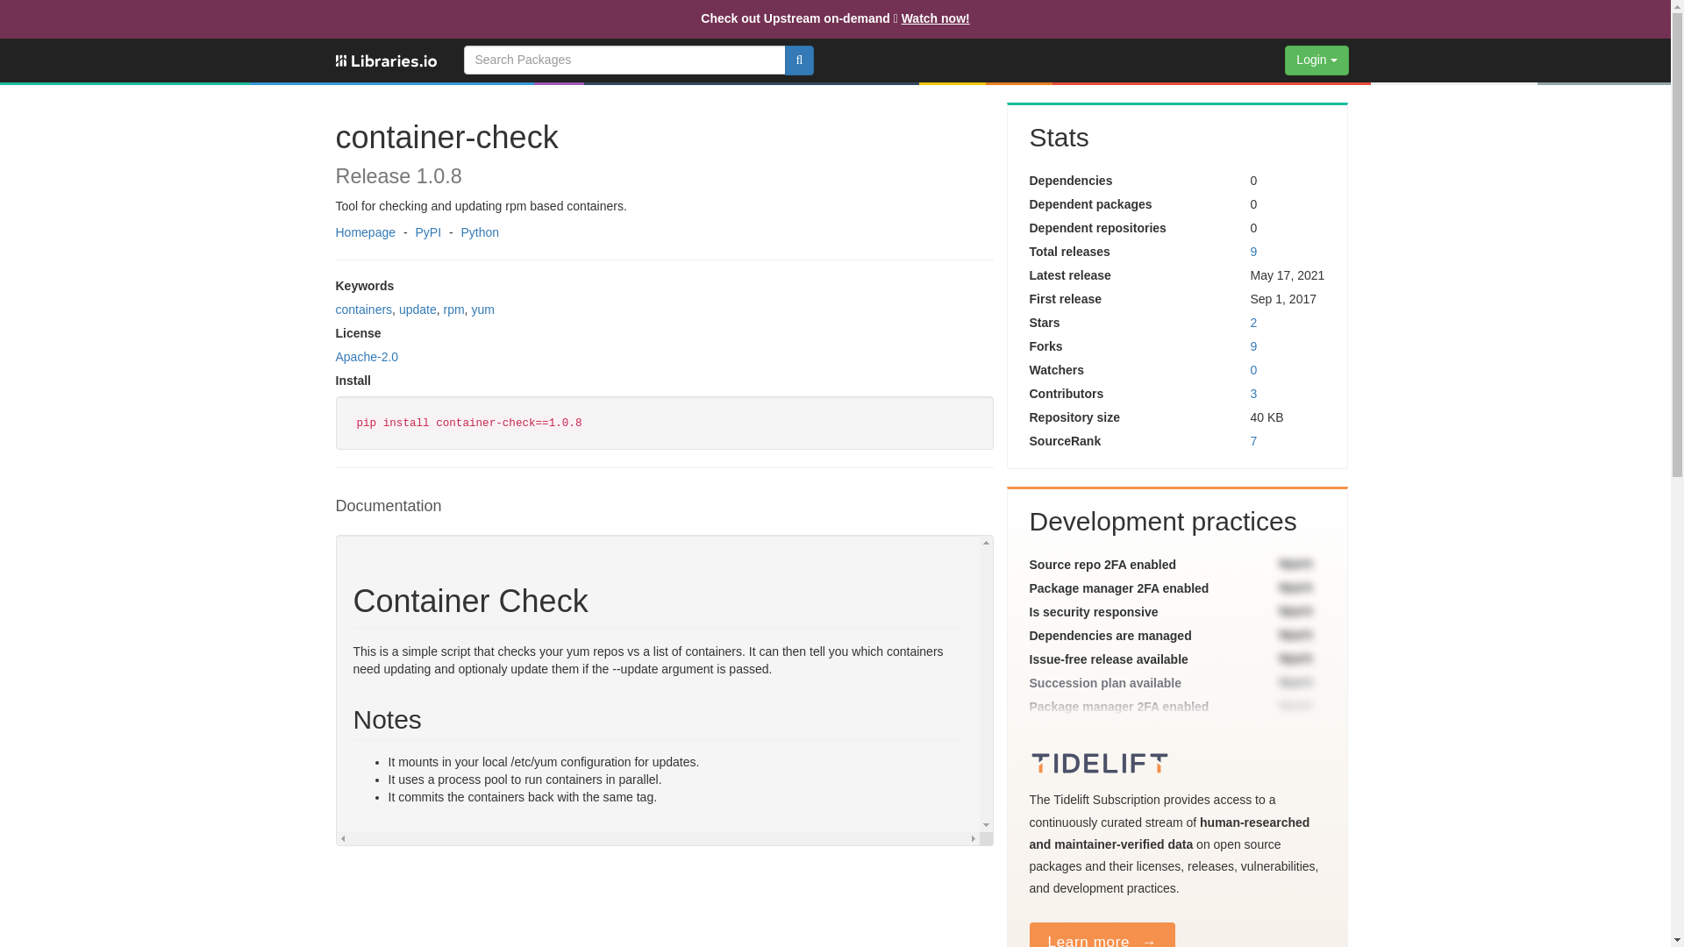 The image size is (1684, 947). I want to click on Python, so click(479, 232).